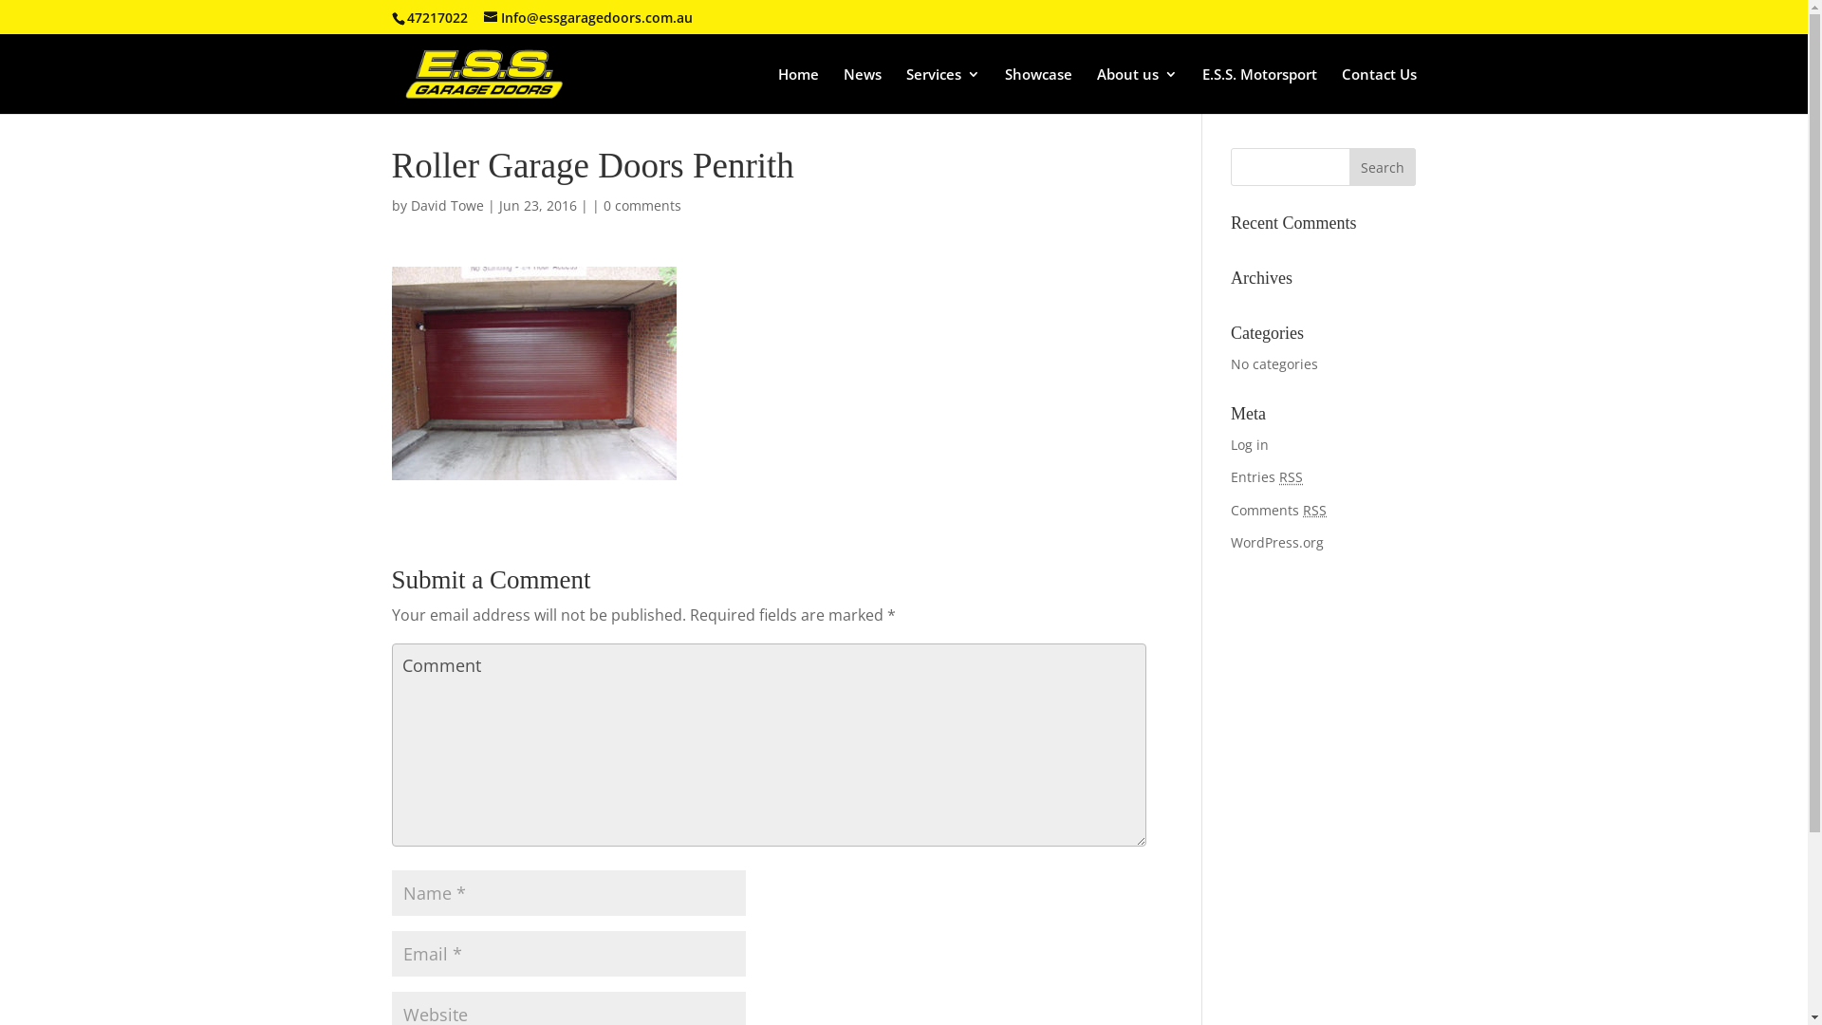 The width and height of the screenshot is (1822, 1025). I want to click on News, so click(862, 91).